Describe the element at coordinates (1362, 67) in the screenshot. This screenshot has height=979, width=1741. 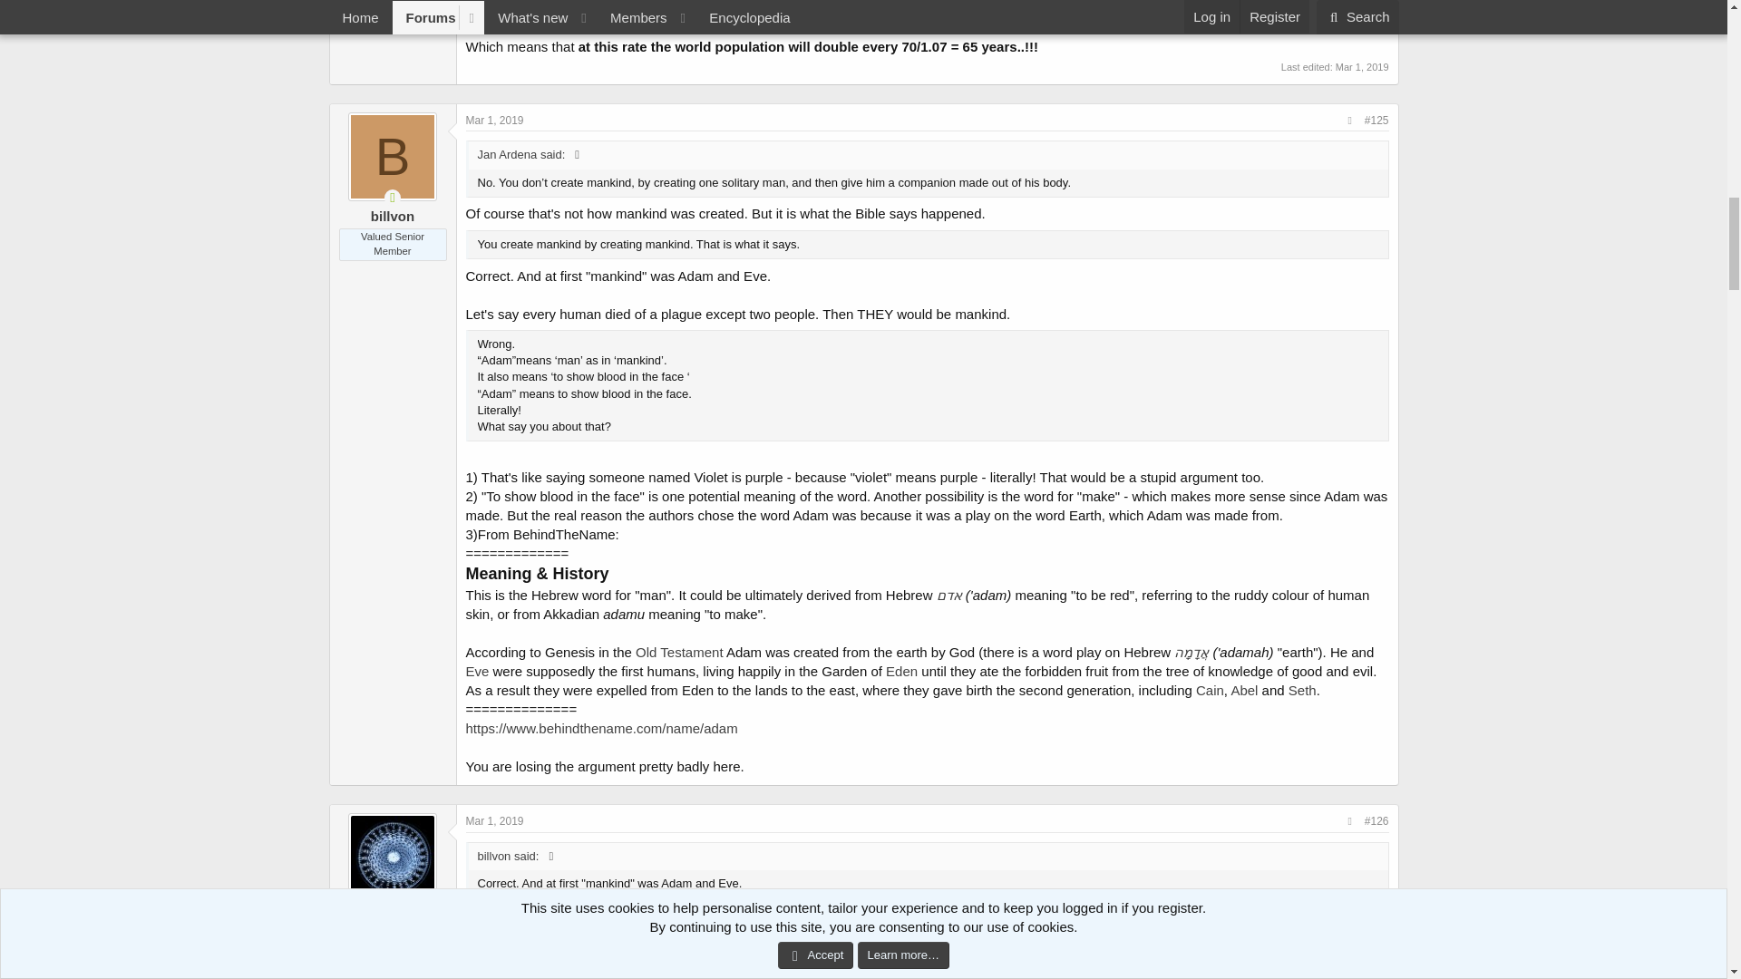
I see `Mar 1, 2019 at 7:06 PM` at that location.